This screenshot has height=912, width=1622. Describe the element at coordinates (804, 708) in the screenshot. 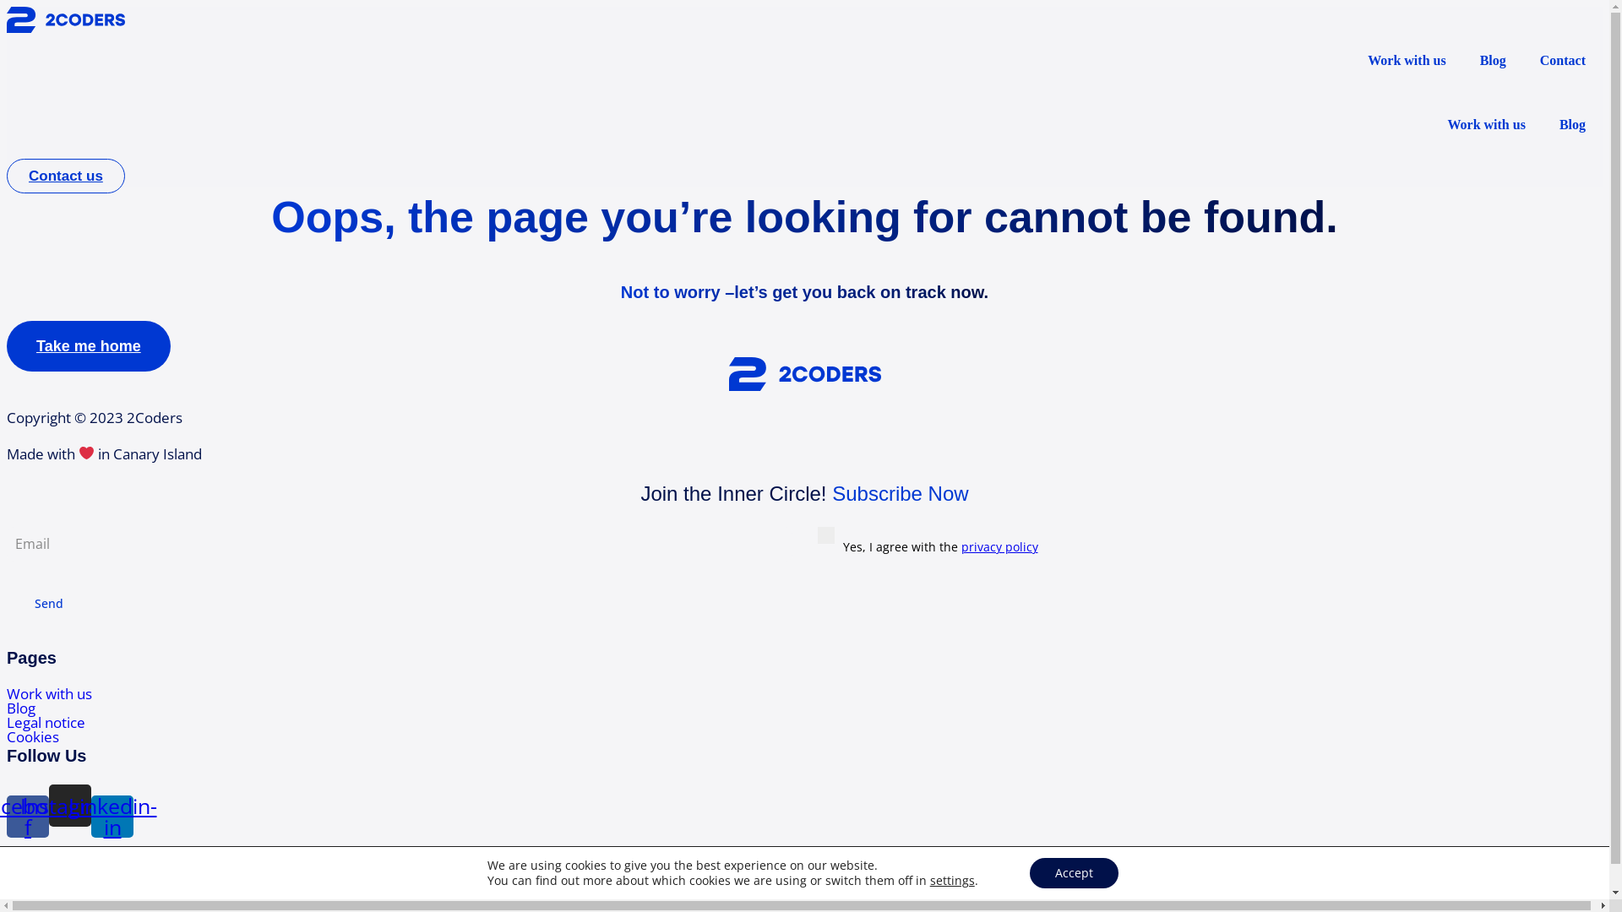

I see `Blog` at that location.